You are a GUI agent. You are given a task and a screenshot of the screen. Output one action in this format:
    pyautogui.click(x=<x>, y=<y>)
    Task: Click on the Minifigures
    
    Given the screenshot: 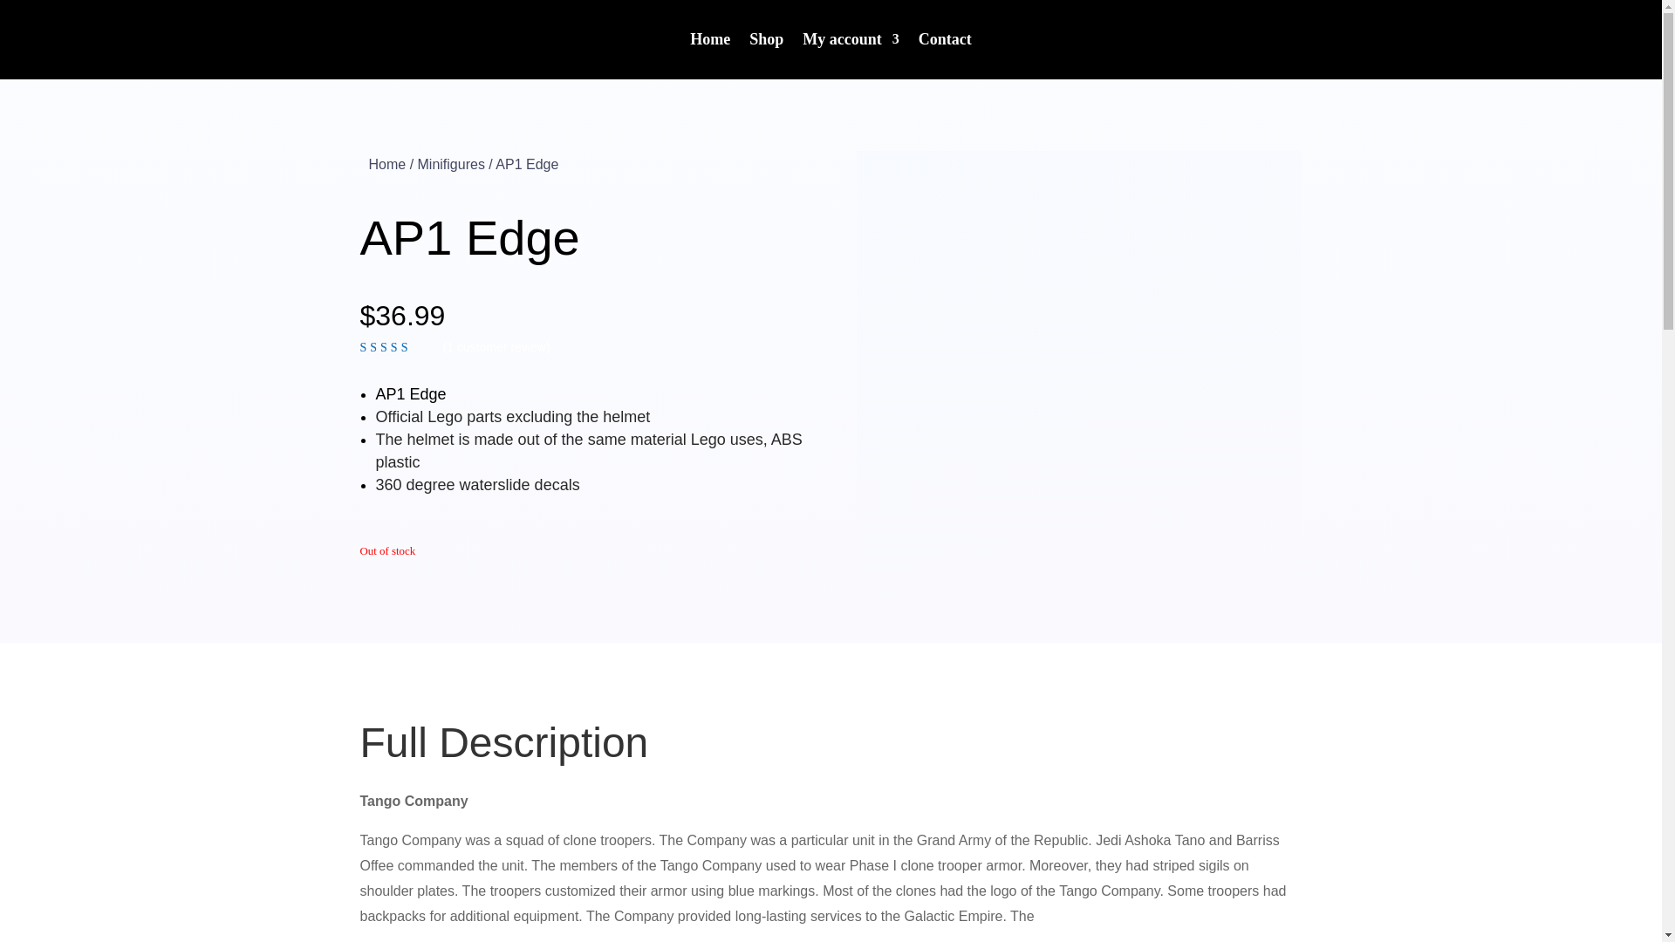 What is the action you would take?
    pyautogui.click(x=451, y=164)
    